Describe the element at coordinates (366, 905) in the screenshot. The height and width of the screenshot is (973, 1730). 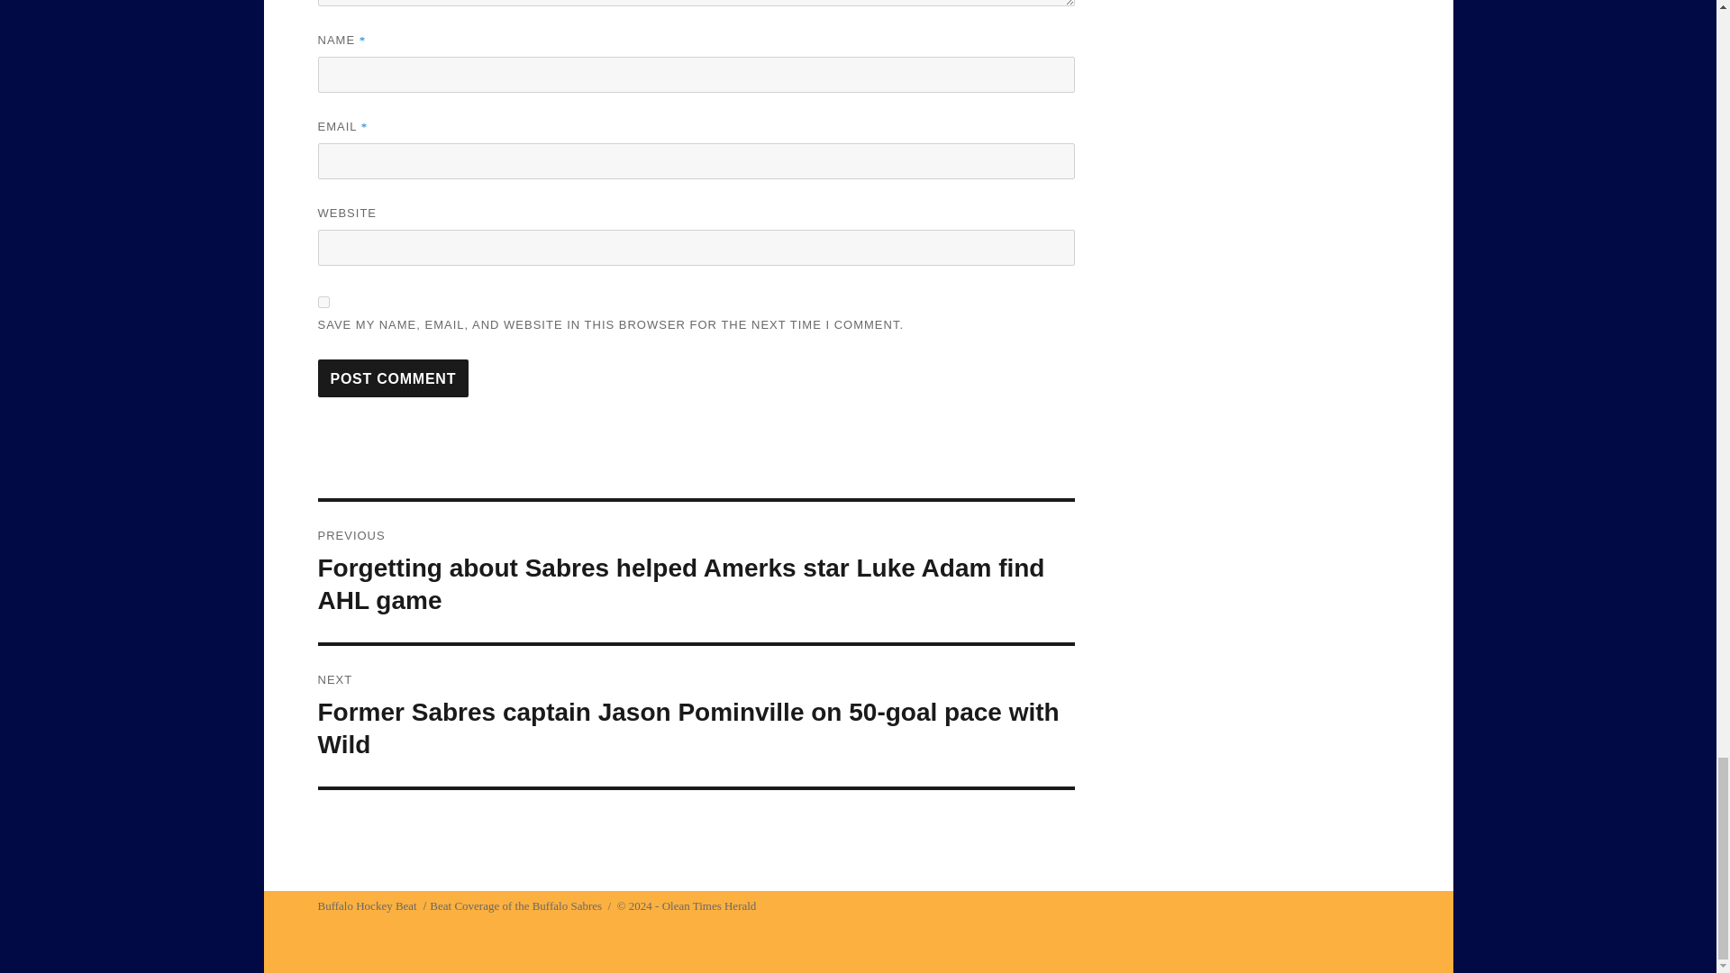
I see `Buffalo Hockey Beat` at that location.